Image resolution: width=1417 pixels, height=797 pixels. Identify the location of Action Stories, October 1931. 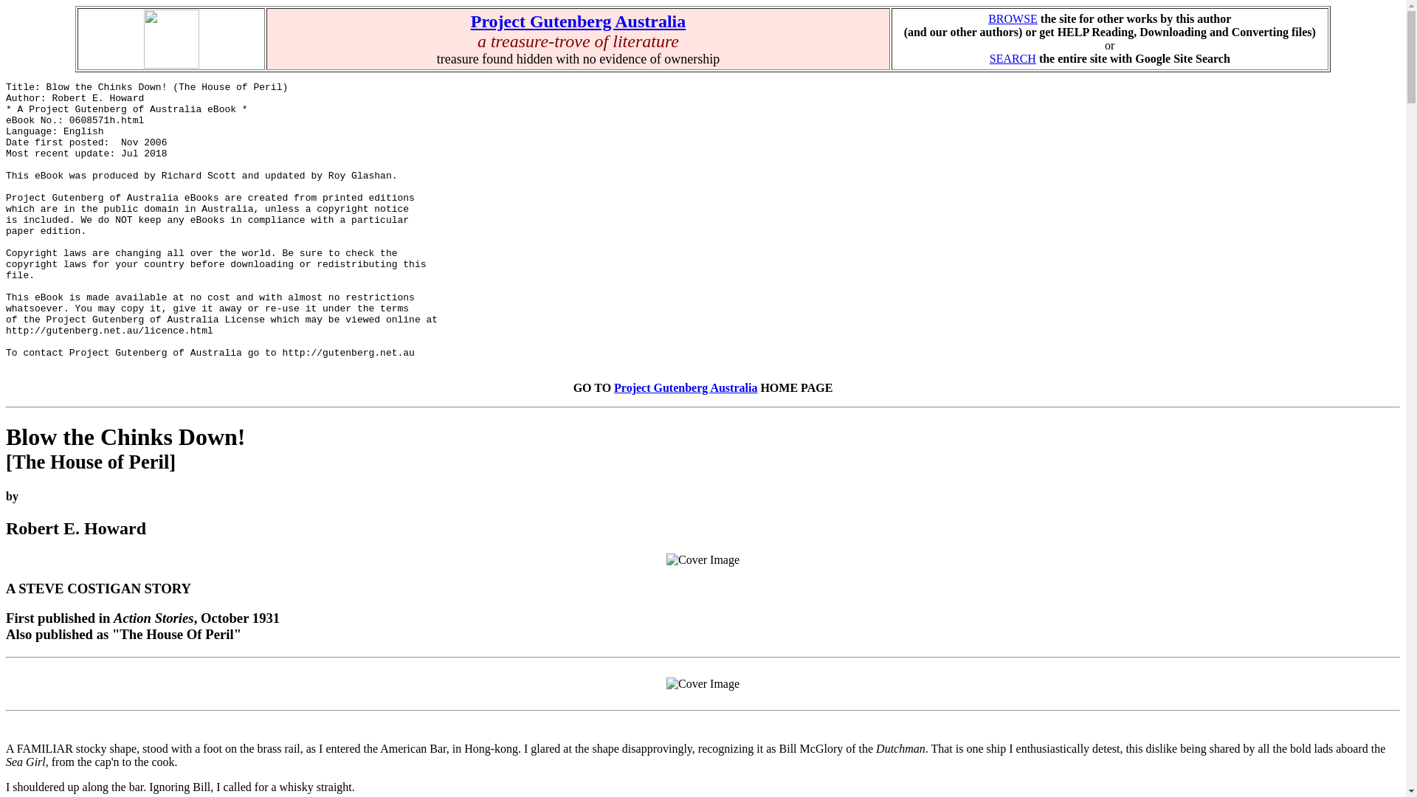
(703, 684).